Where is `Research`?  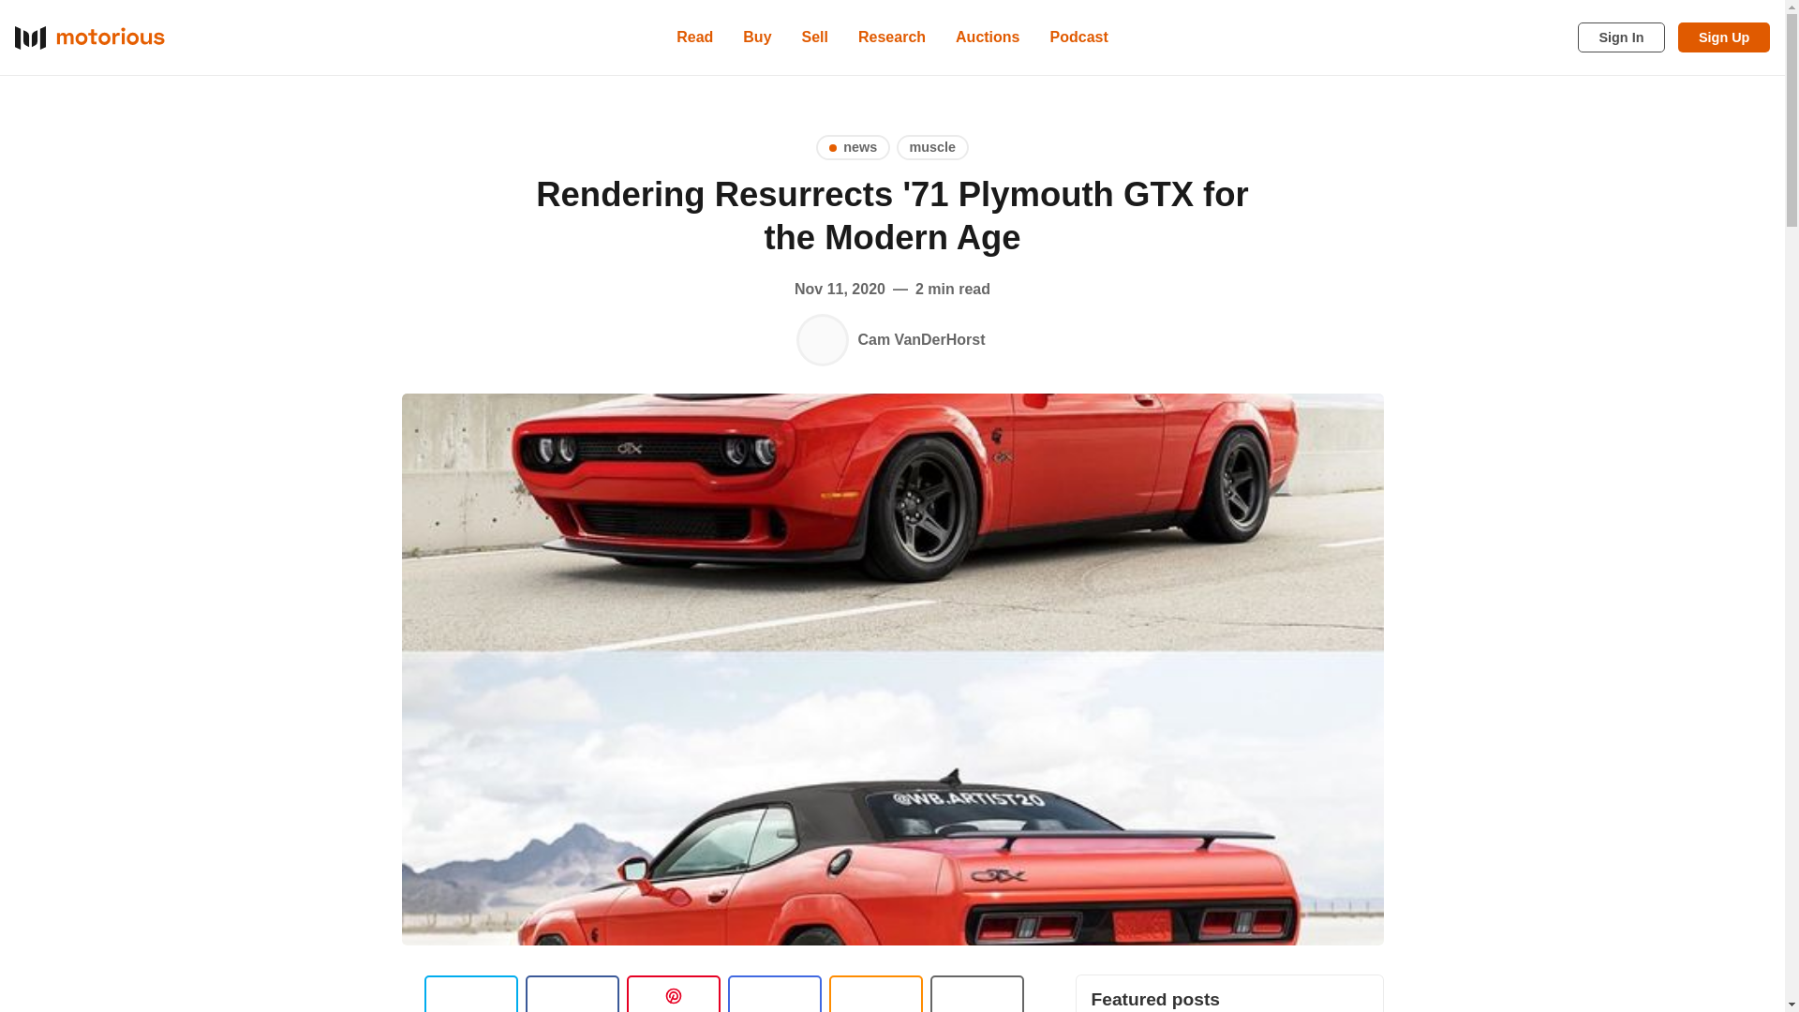
Research is located at coordinates (892, 37).